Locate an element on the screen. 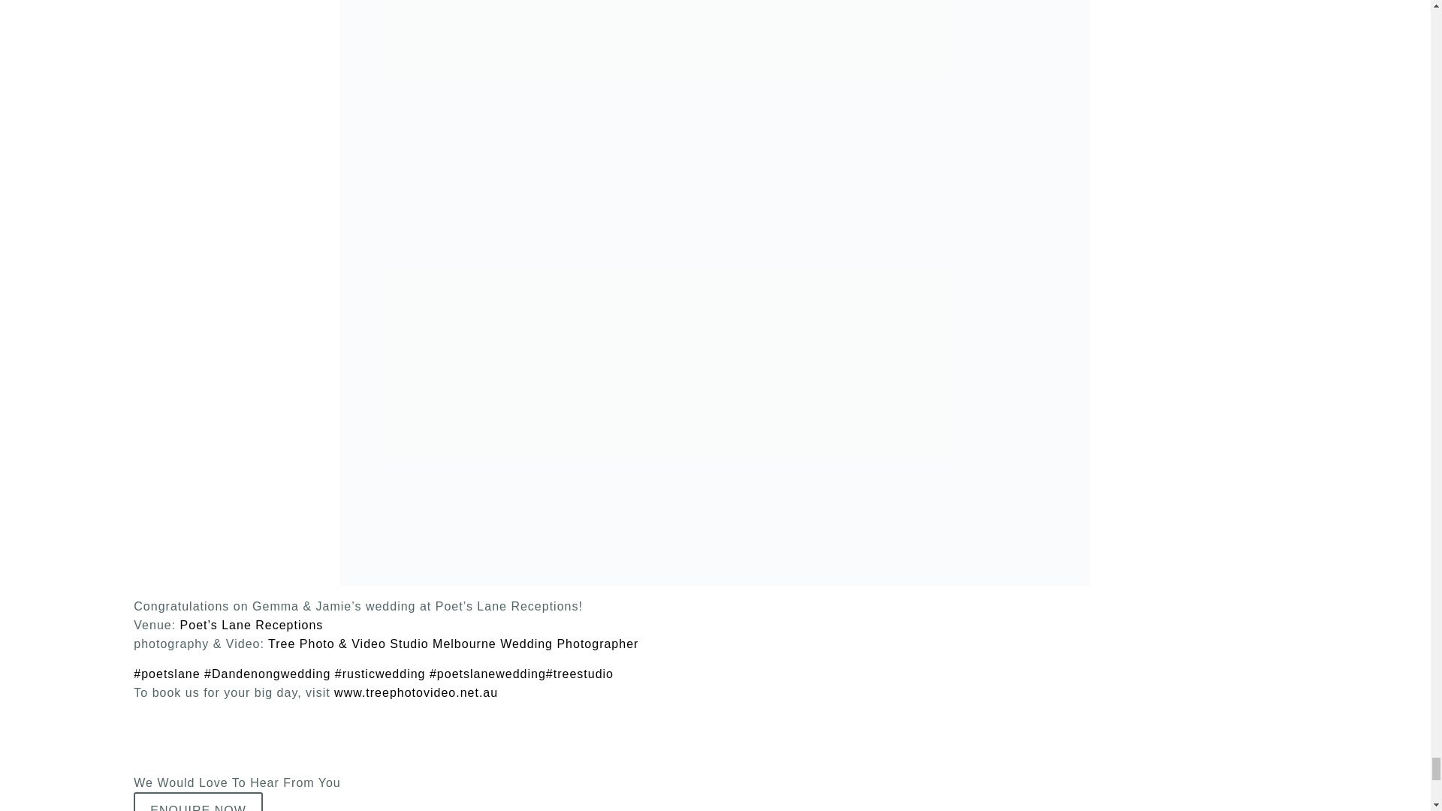 Image resolution: width=1442 pixels, height=811 pixels. www.treephotovideo.net.au is located at coordinates (416, 692).